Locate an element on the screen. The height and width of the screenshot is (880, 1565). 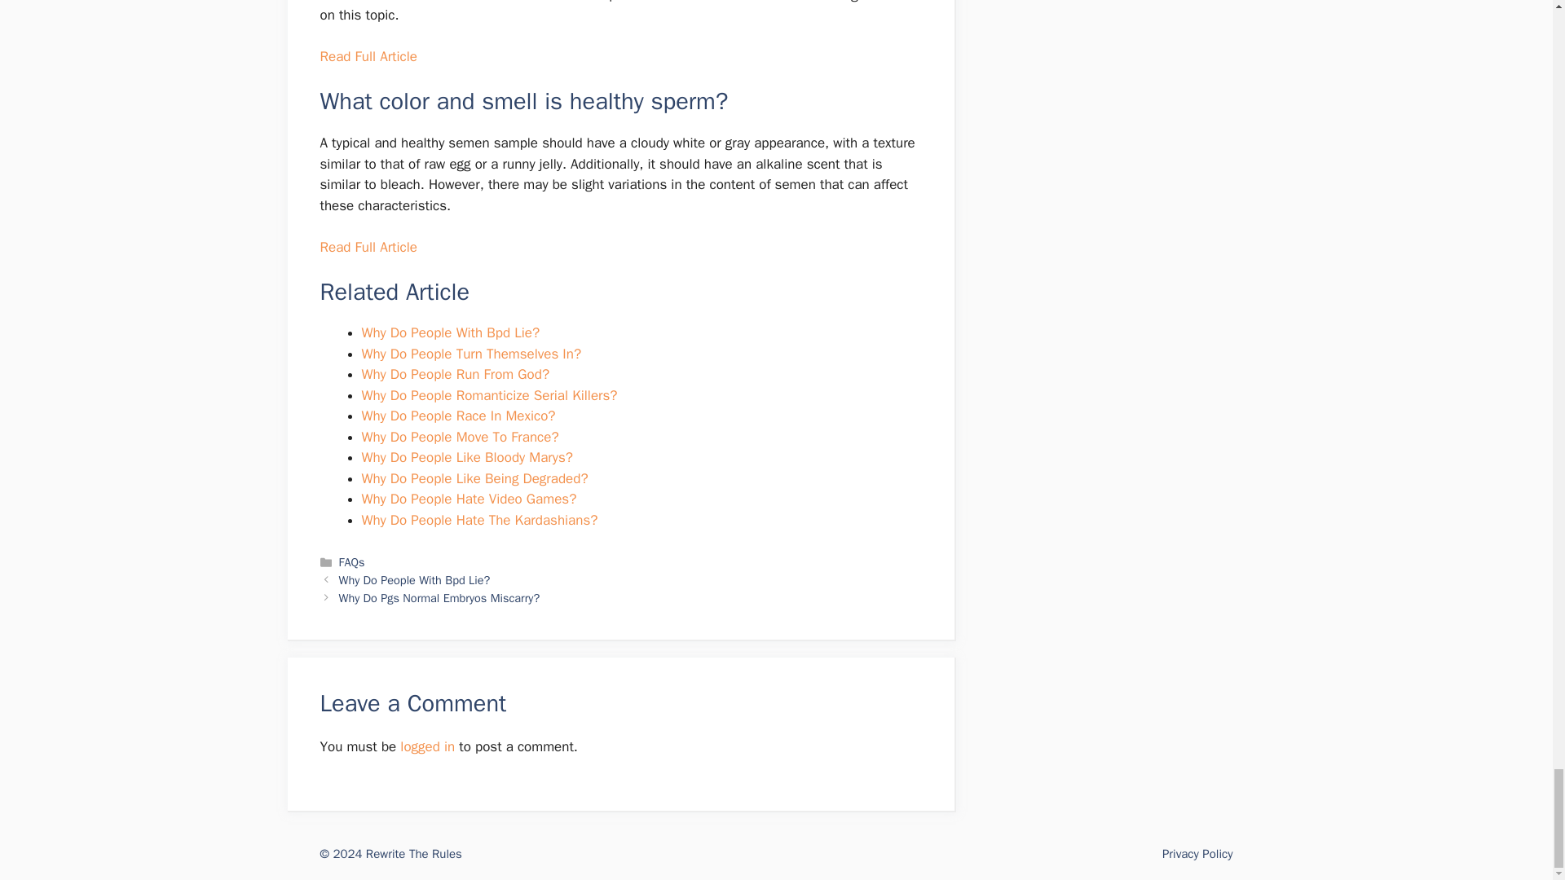
Why Do People Romanticize Serial Killers? is located at coordinates (489, 395).